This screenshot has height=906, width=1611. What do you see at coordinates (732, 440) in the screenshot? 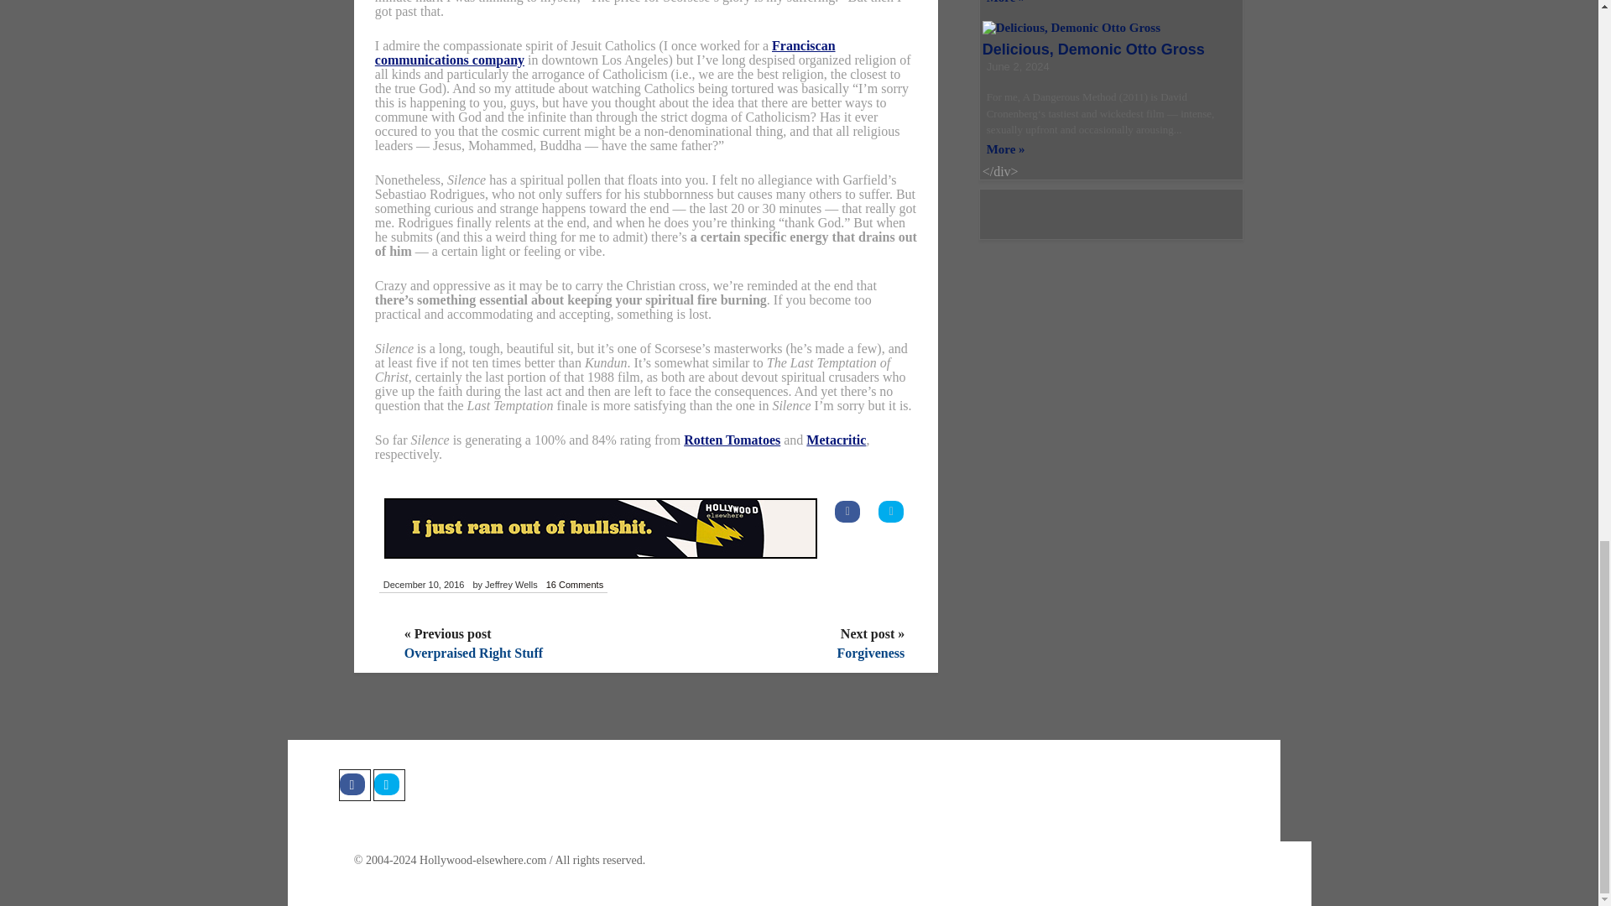
I see `Rotten Tomatoes` at bounding box center [732, 440].